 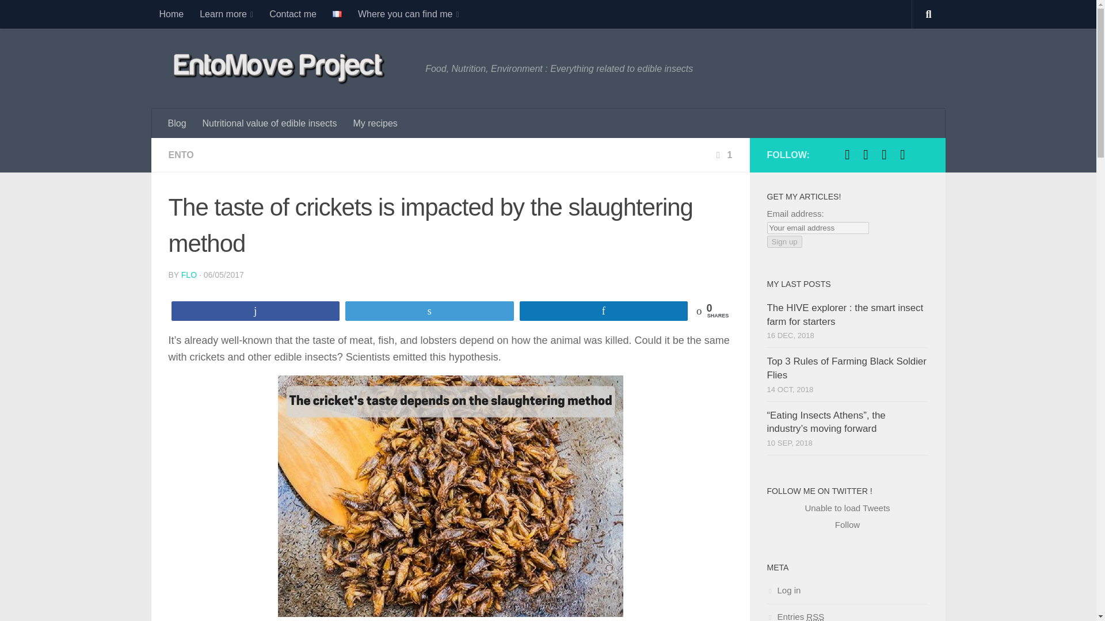 I want to click on Where you can find me, so click(x=409, y=14).